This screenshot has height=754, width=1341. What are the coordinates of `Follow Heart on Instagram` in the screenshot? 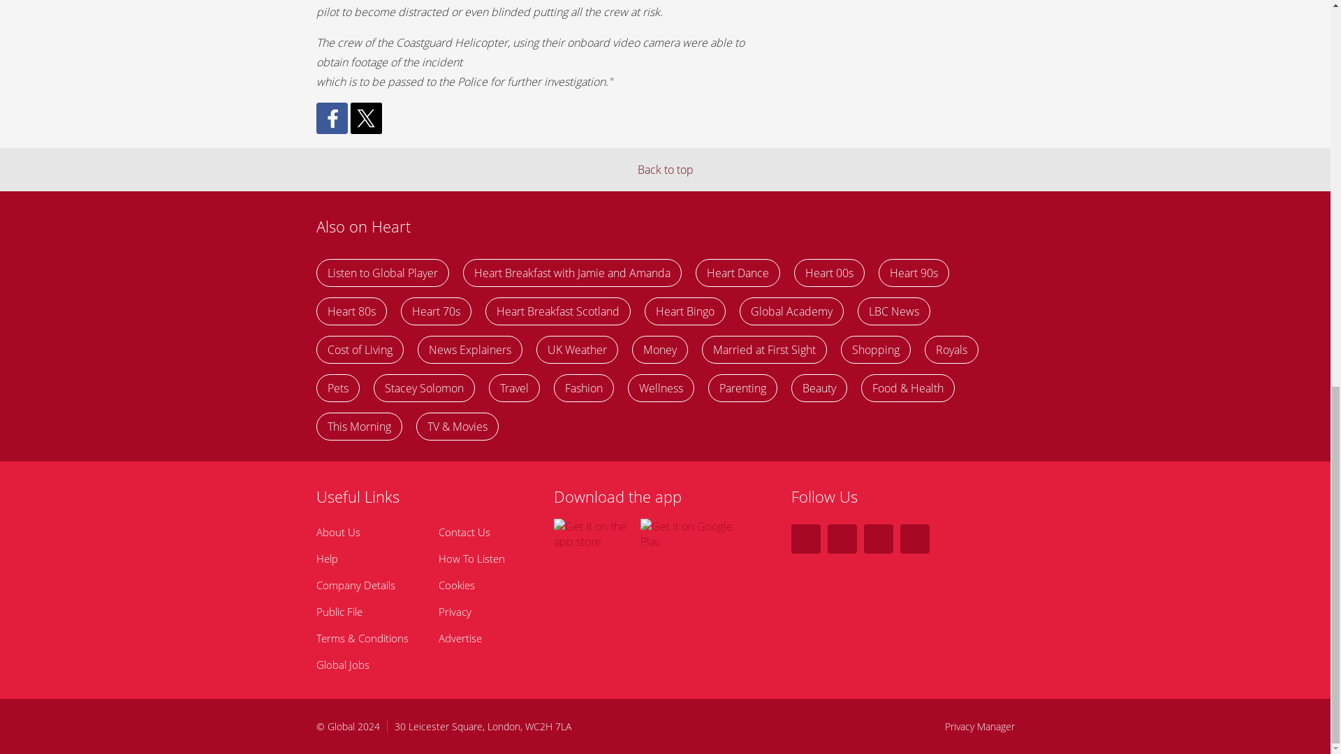 It's located at (878, 538).